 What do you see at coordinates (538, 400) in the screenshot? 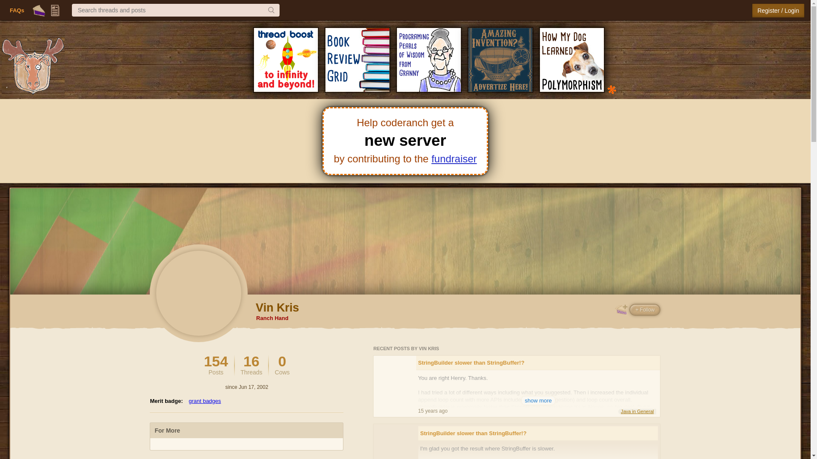
I see `show more` at bounding box center [538, 400].